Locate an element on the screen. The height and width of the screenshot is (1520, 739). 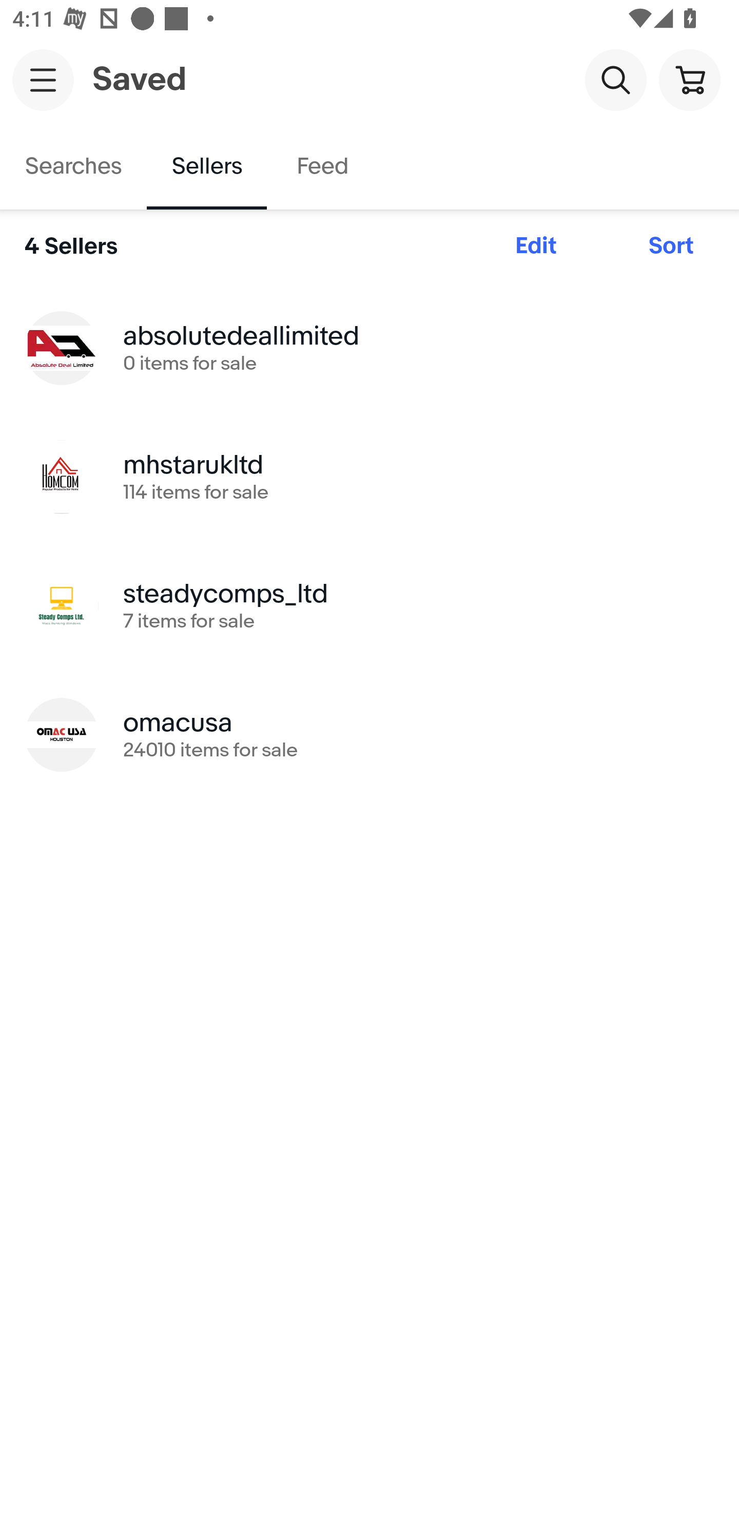
Edit is located at coordinates (536, 246).